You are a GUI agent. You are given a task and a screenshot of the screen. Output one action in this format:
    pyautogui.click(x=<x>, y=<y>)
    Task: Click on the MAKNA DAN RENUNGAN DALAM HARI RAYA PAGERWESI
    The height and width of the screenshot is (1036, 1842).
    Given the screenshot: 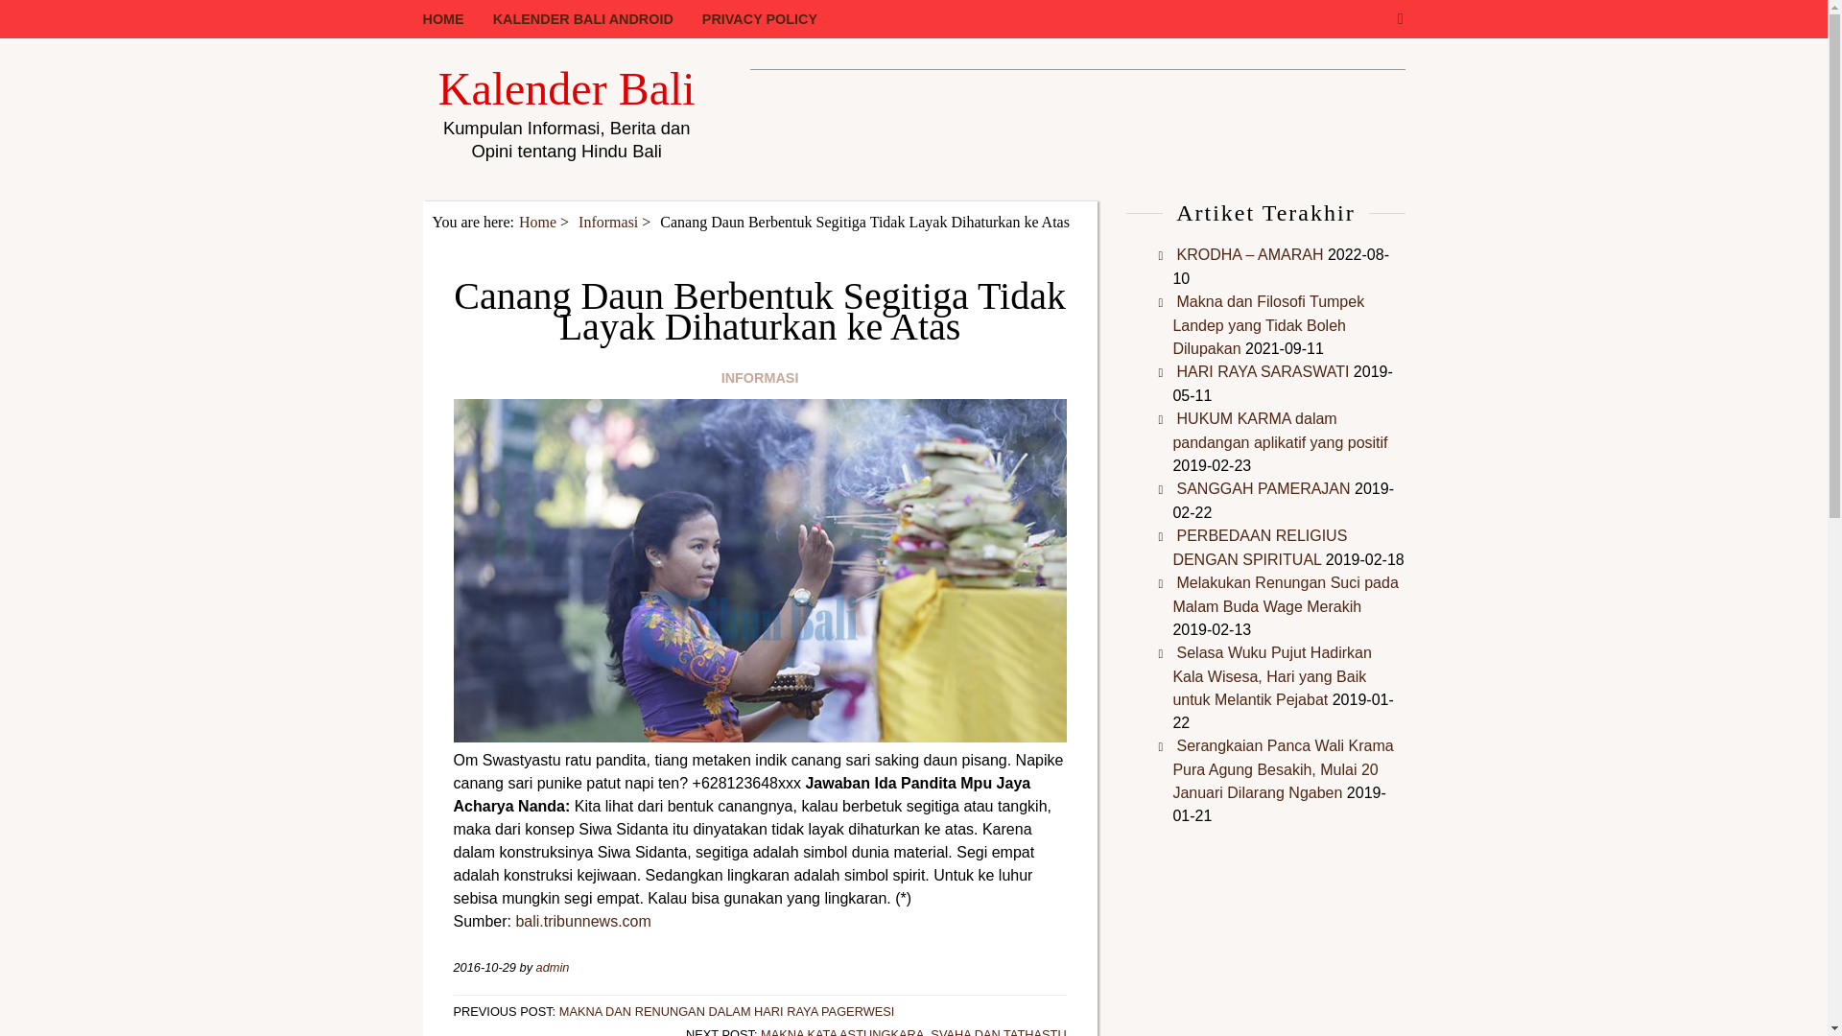 What is the action you would take?
    pyautogui.click(x=727, y=1011)
    